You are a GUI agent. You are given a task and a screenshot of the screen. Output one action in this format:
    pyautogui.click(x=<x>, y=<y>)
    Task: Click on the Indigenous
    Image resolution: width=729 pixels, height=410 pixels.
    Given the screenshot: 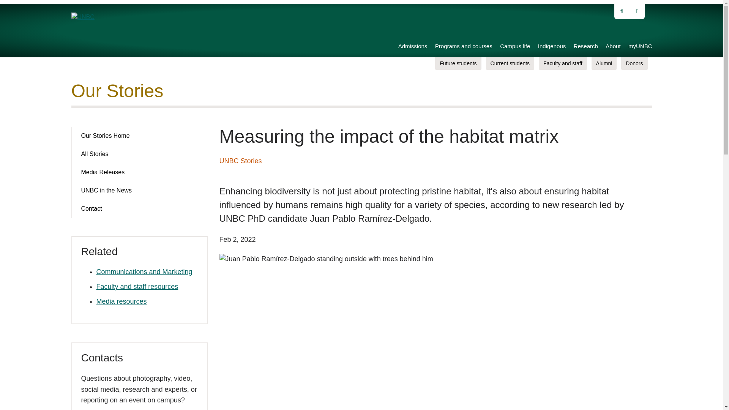 What is the action you would take?
    pyautogui.click(x=551, y=47)
    